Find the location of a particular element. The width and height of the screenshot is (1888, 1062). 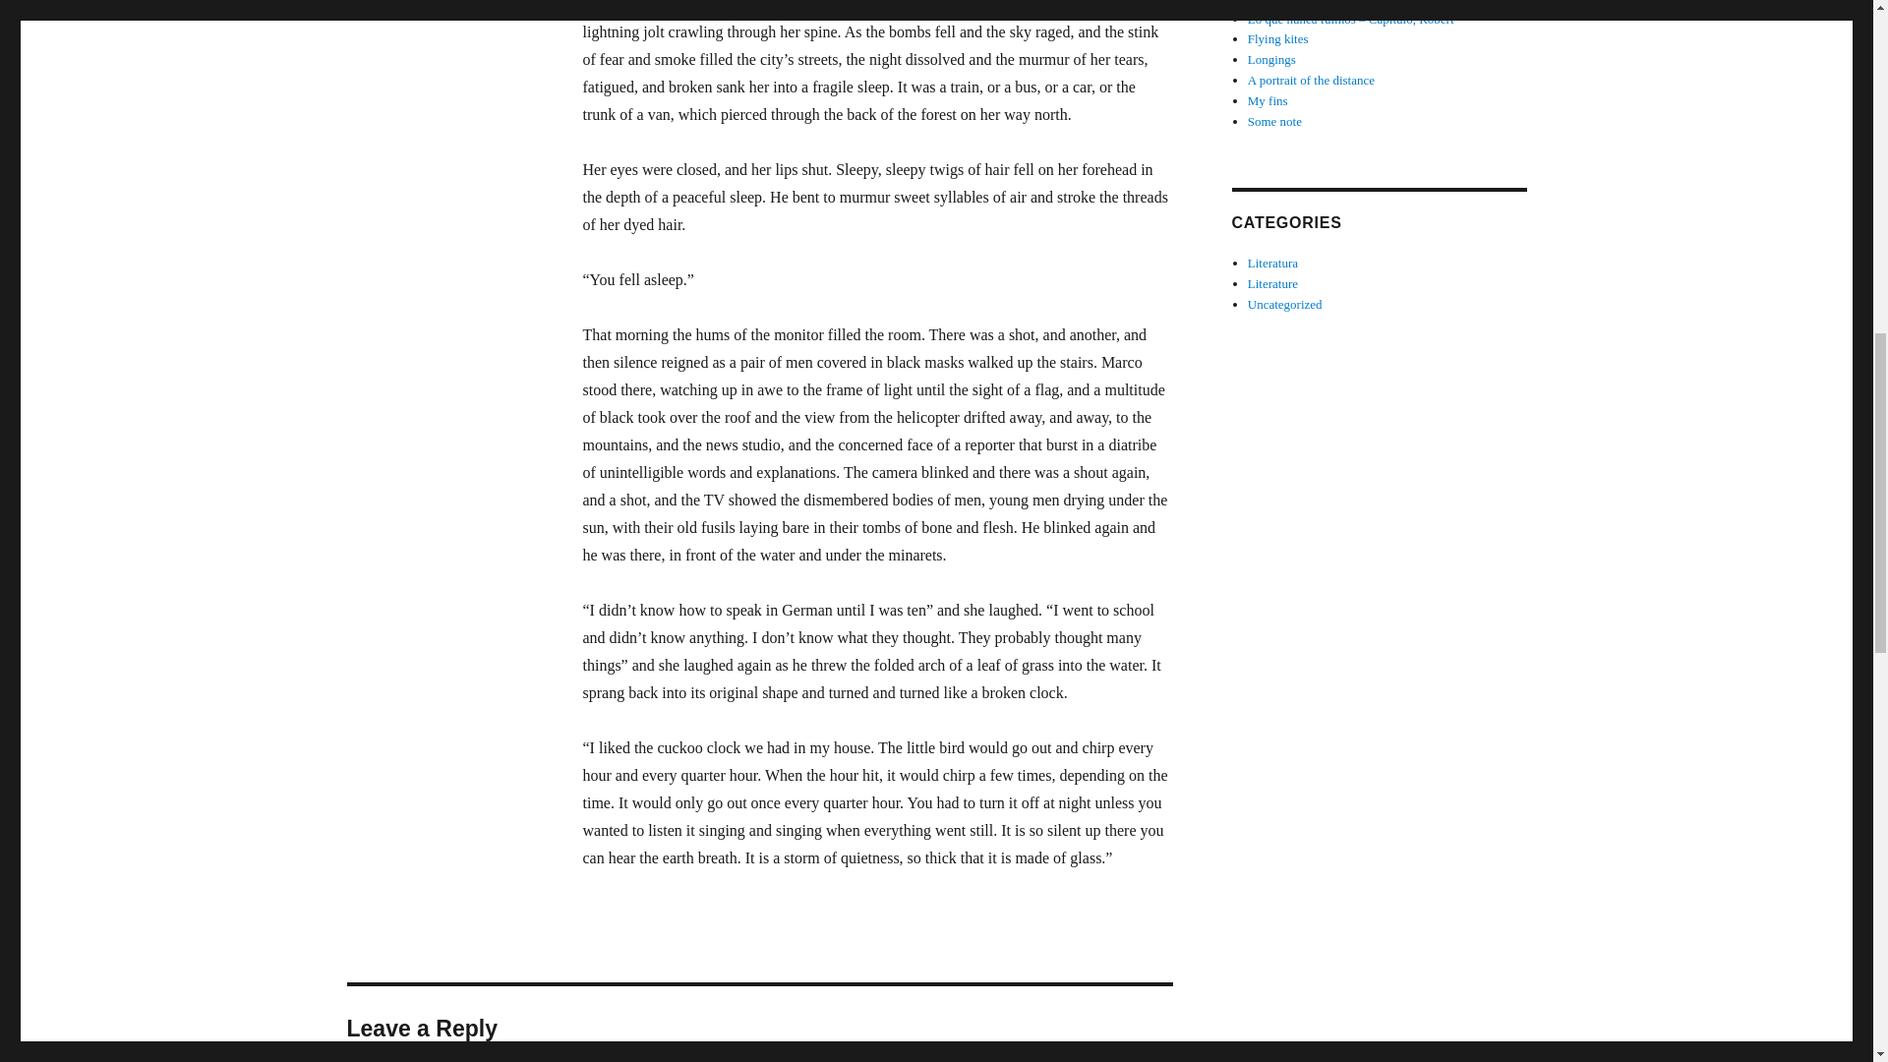

Something missing is located at coordinates (1296, 3).